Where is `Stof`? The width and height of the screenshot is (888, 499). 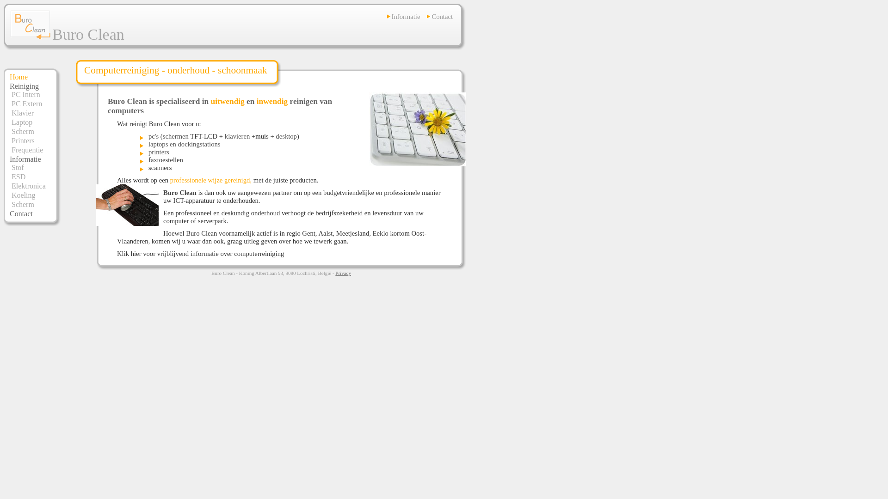
Stof is located at coordinates (18, 167).